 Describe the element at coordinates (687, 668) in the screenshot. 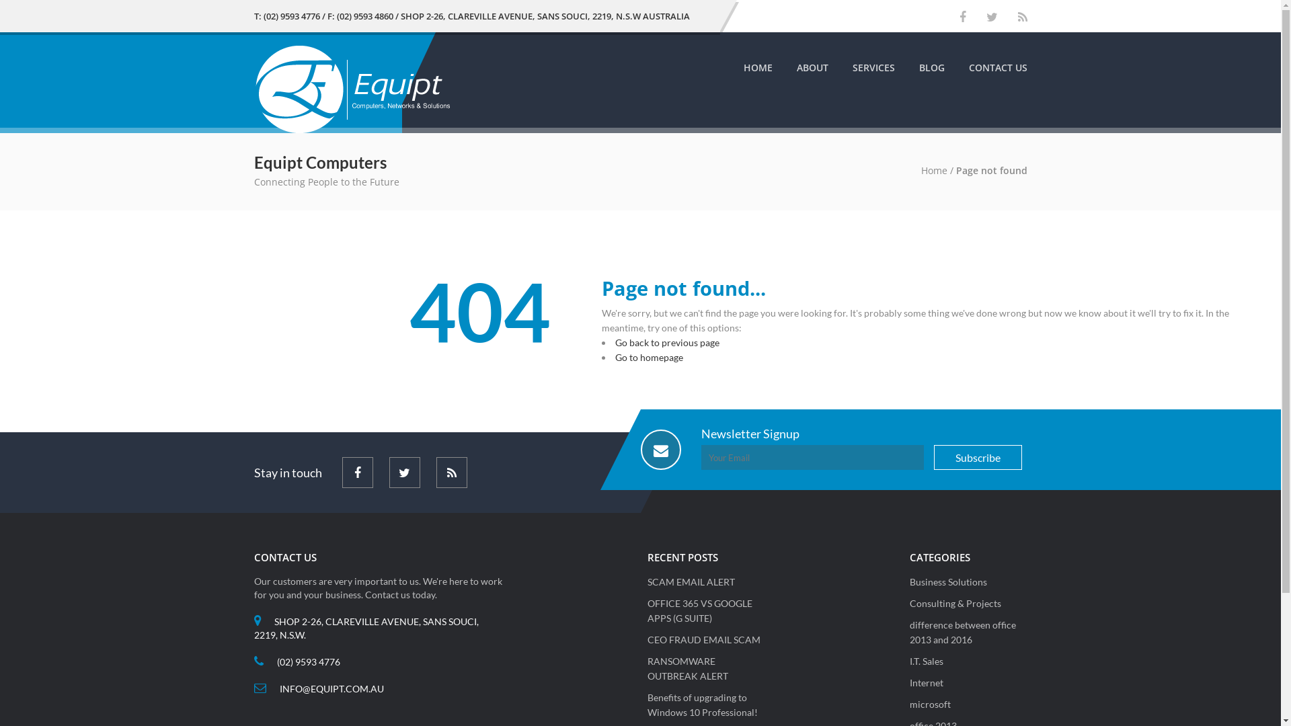

I see `RANSOMWARE OUTBREAK ALERT` at that location.